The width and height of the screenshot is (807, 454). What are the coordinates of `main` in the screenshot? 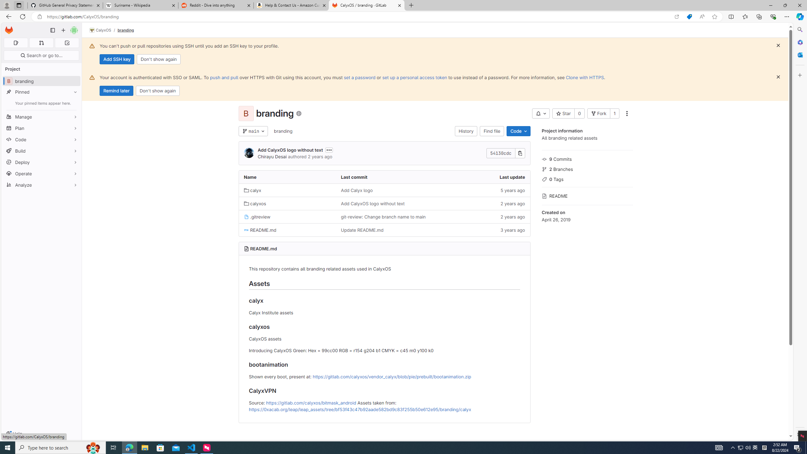 It's located at (253, 131).